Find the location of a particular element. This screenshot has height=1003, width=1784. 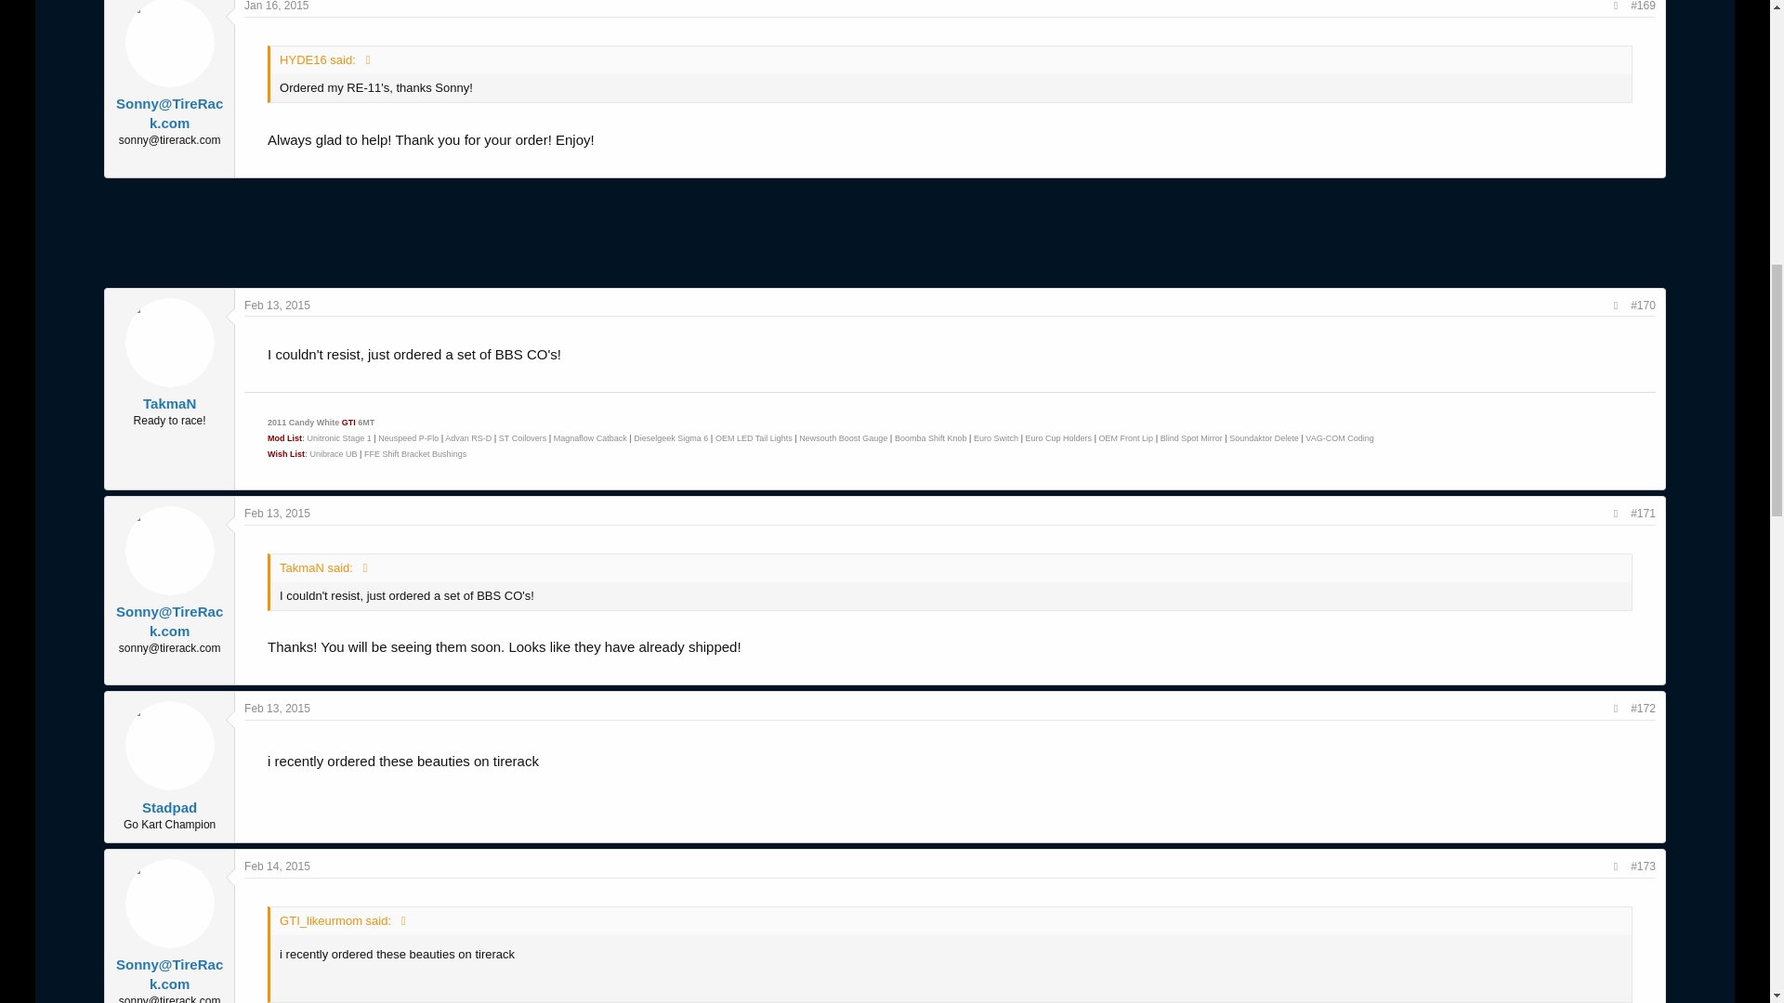

Feb 13, 2015 at 3:45 PM is located at coordinates (277, 514).